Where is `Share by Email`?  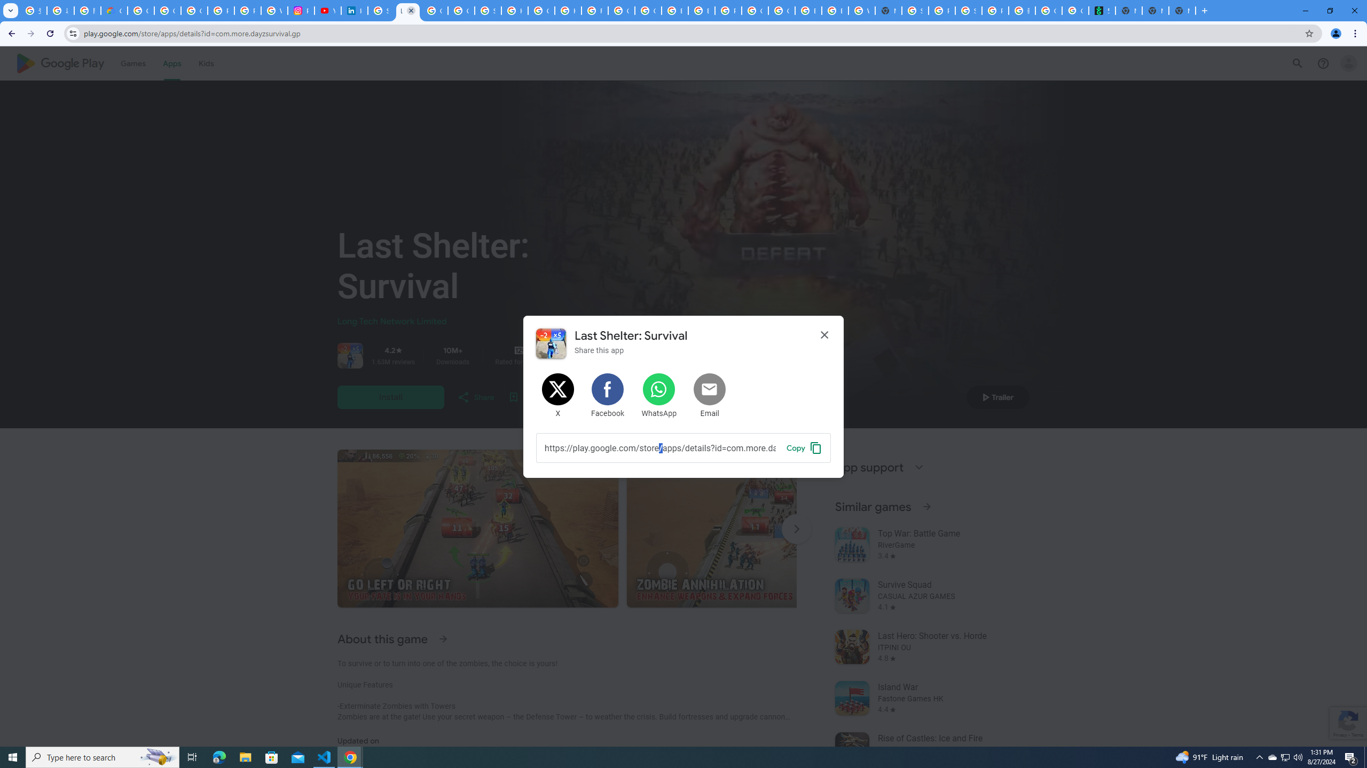
Share by Email is located at coordinates (710, 396).